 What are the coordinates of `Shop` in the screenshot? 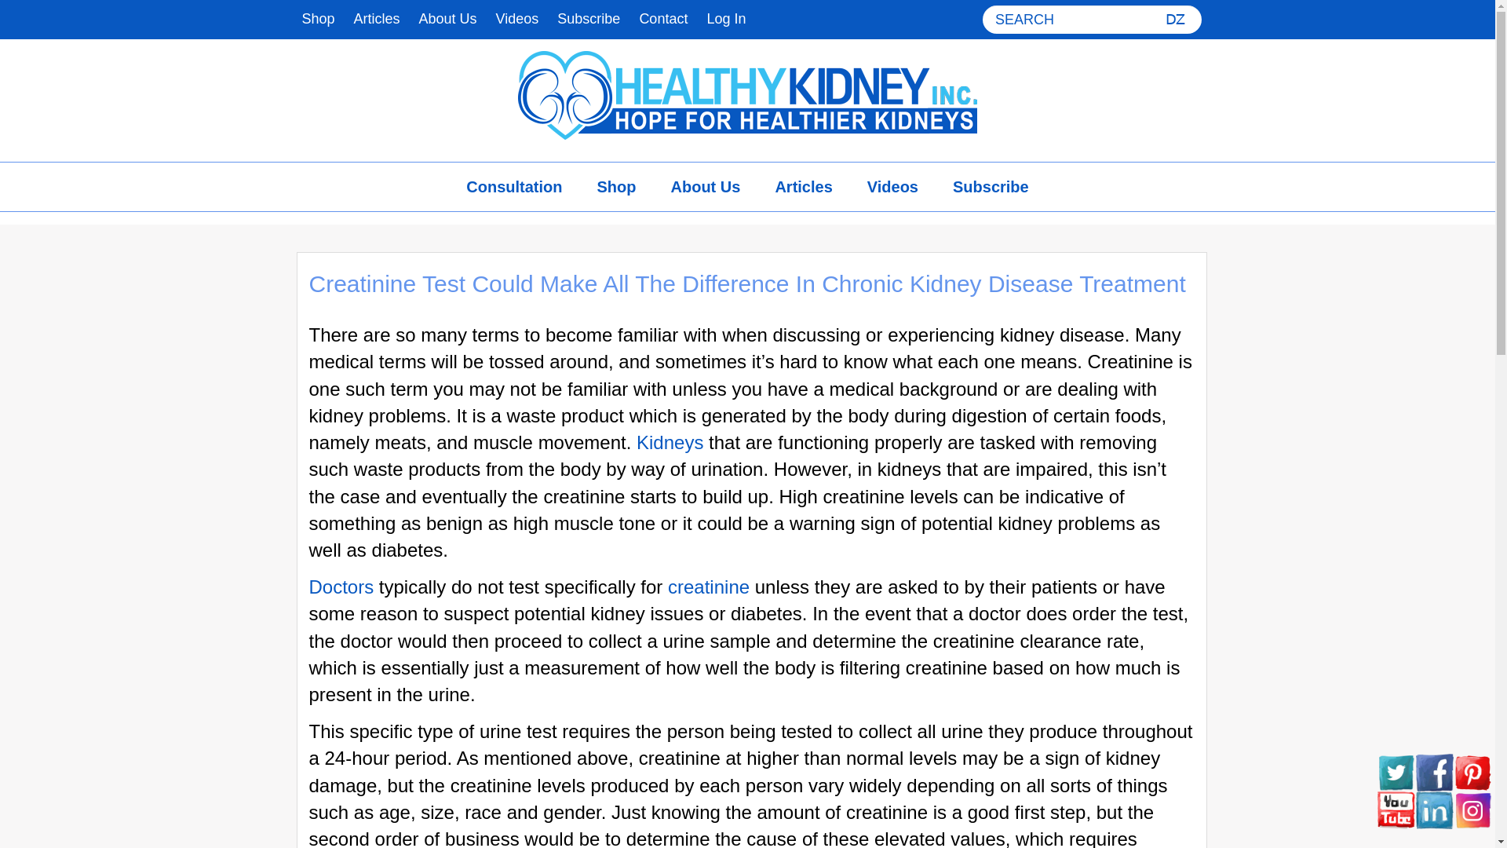 It's located at (616, 187).